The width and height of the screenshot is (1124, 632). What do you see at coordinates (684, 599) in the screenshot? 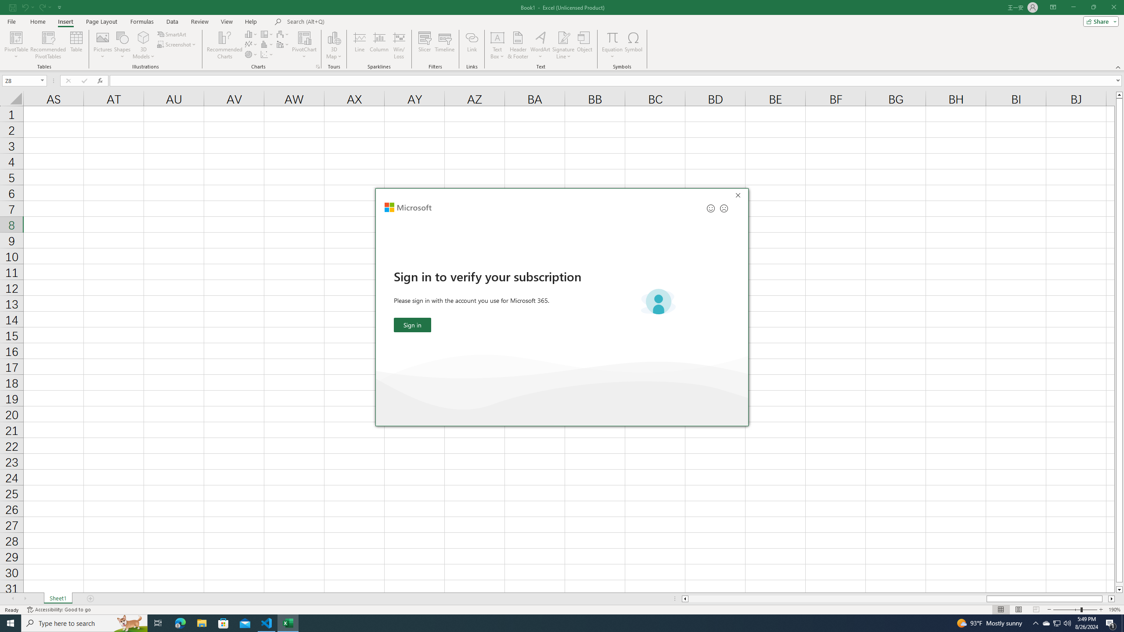
I see `Column left` at bounding box center [684, 599].